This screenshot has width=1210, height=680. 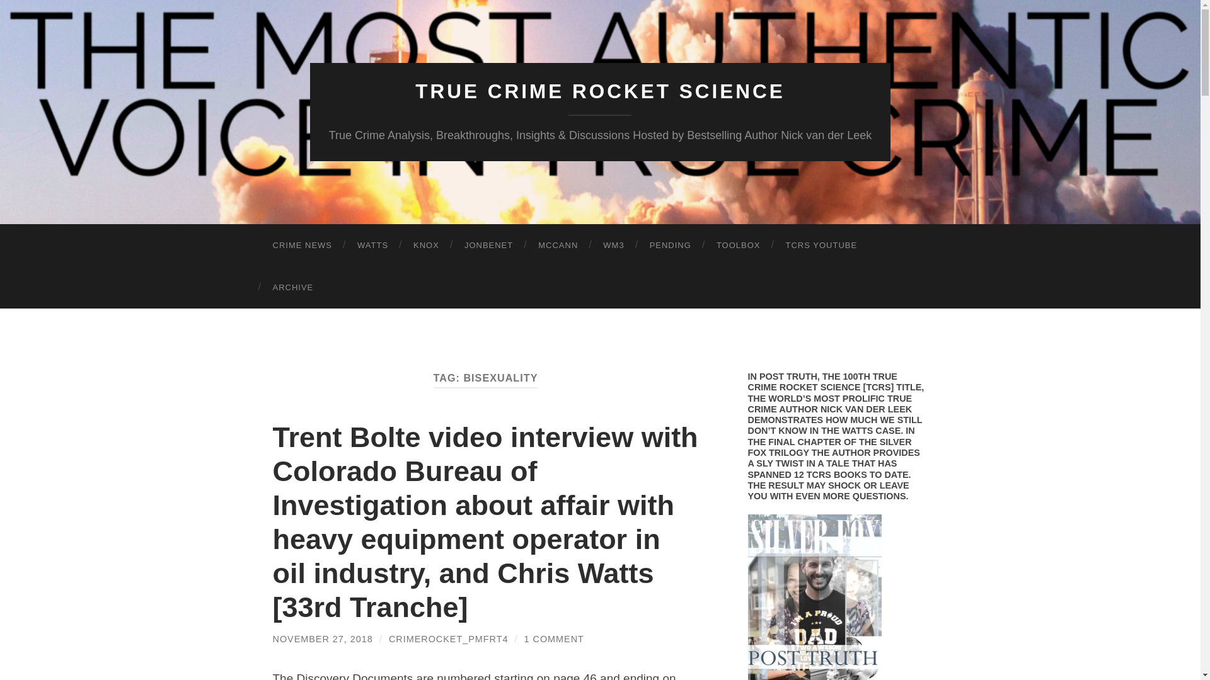 What do you see at coordinates (554, 638) in the screenshot?
I see `1 COMMENT` at bounding box center [554, 638].